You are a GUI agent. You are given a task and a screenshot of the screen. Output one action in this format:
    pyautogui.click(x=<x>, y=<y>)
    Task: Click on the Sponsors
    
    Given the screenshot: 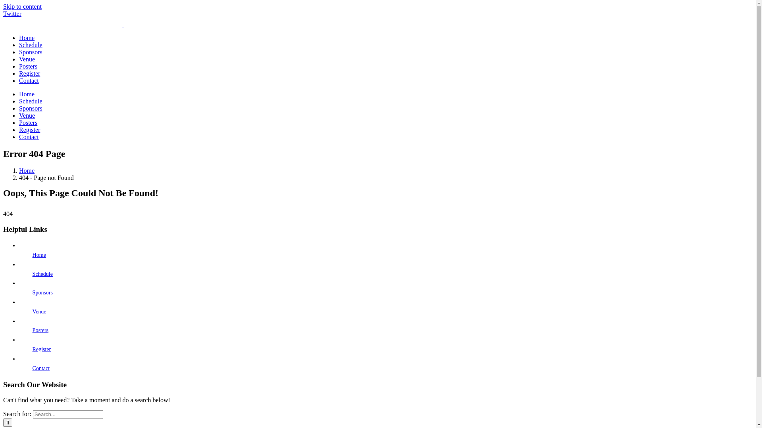 What is the action you would take?
    pyautogui.click(x=31, y=109)
    